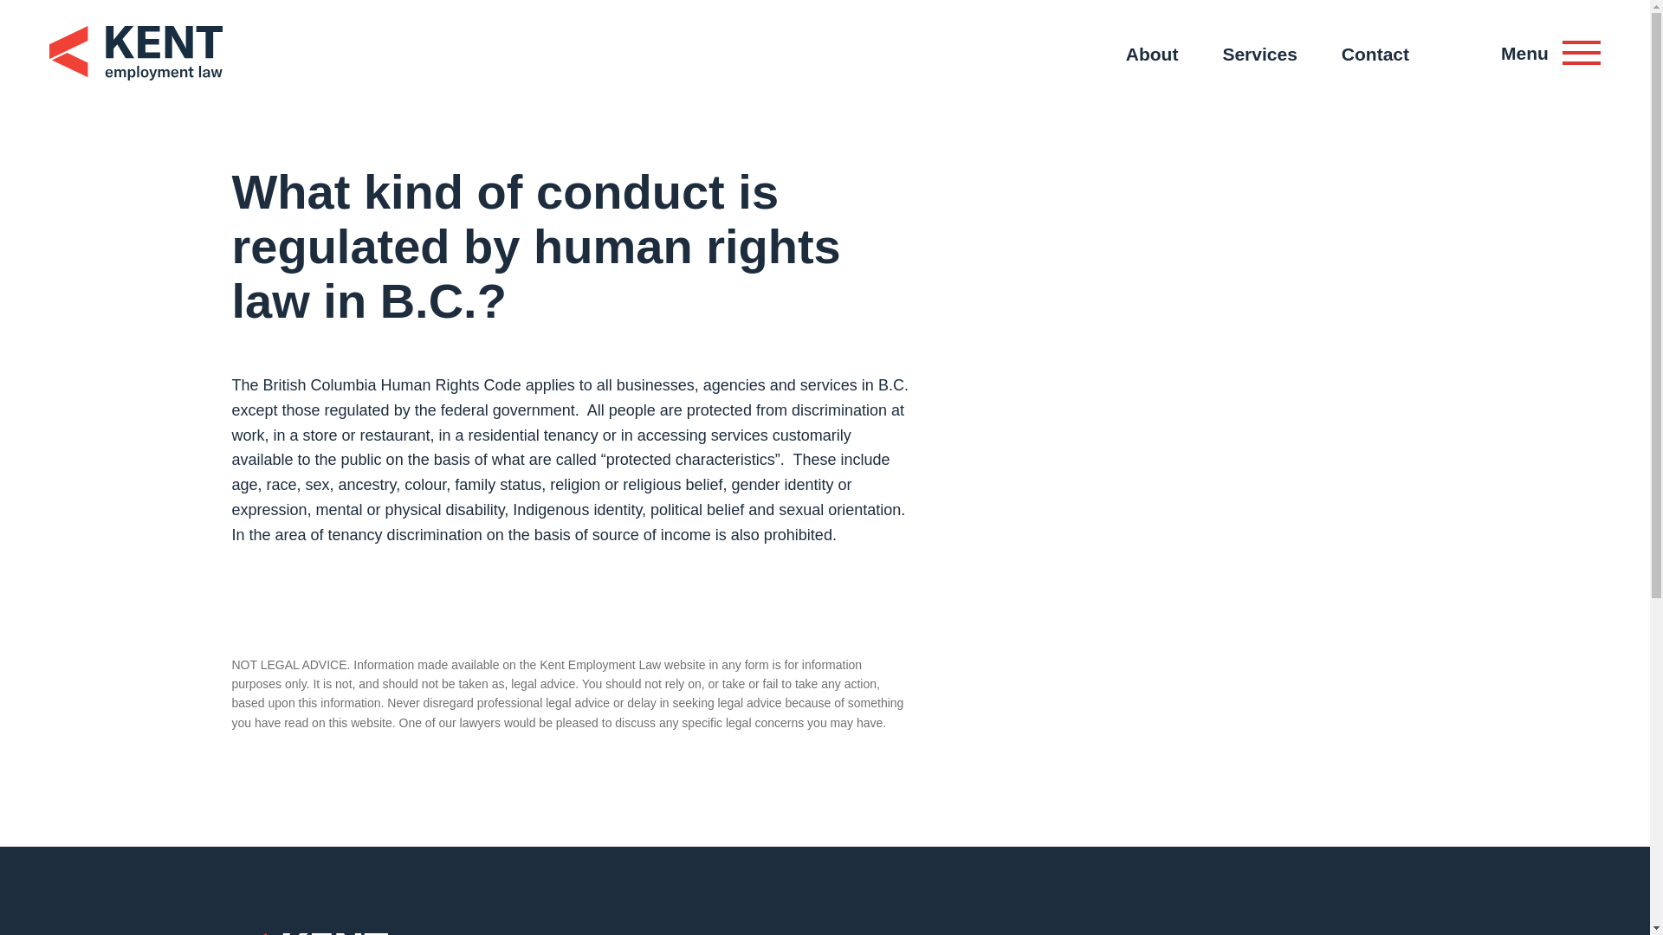 This screenshot has width=1663, height=935. I want to click on About, so click(1152, 55).